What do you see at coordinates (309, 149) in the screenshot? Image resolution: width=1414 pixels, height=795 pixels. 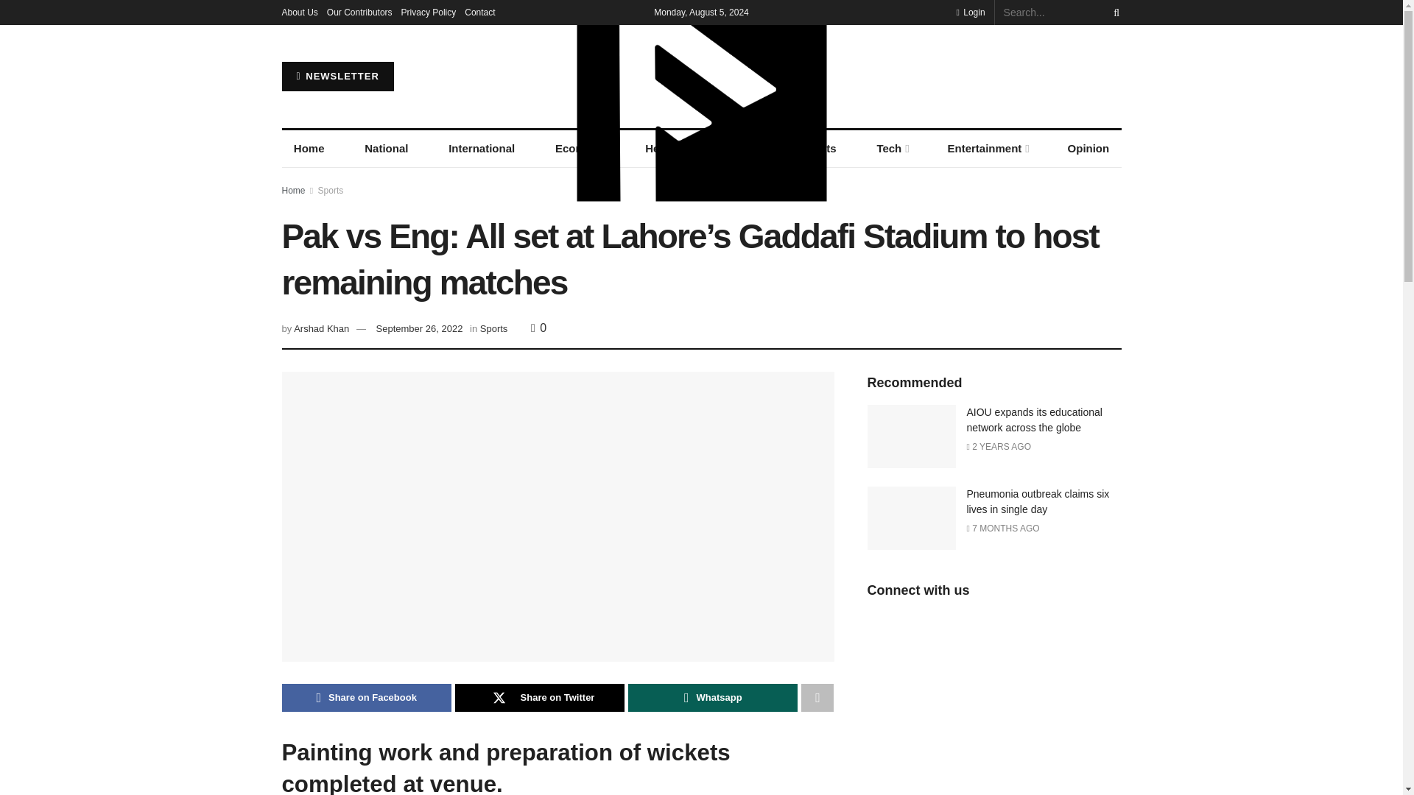 I see `Home` at bounding box center [309, 149].